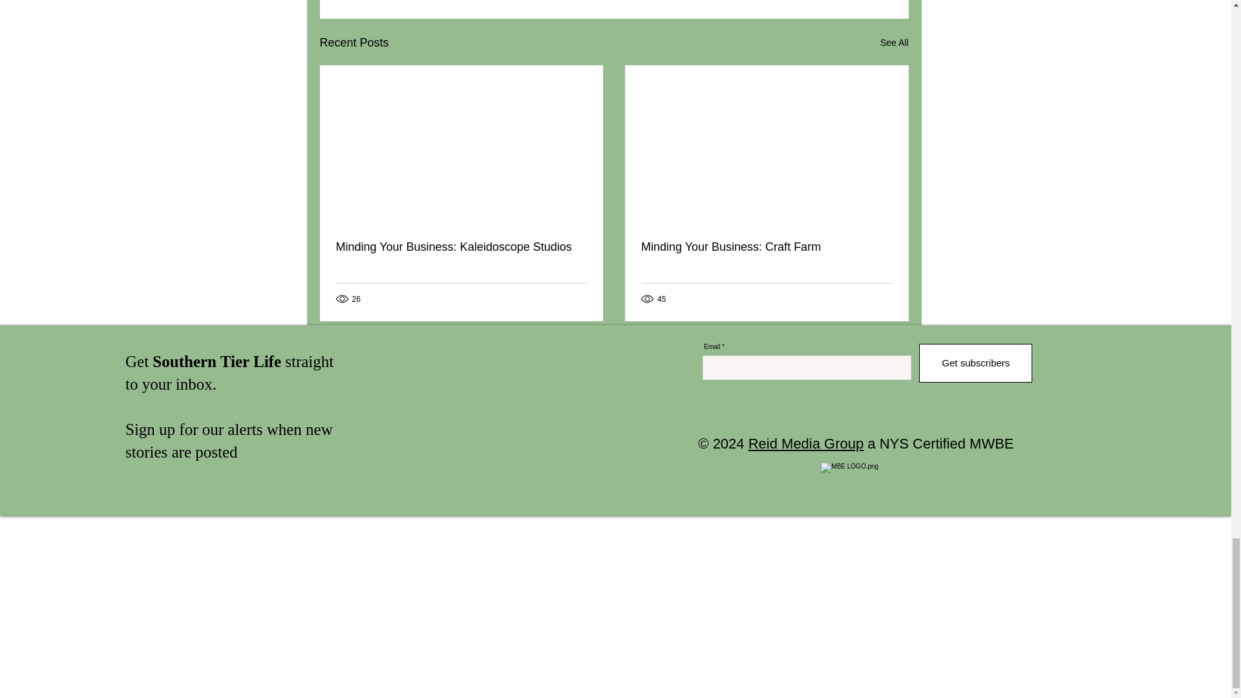 This screenshot has height=698, width=1241. What do you see at coordinates (767, 247) in the screenshot?
I see `Minding Your Business: Craft Farm` at bounding box center [767, 247].